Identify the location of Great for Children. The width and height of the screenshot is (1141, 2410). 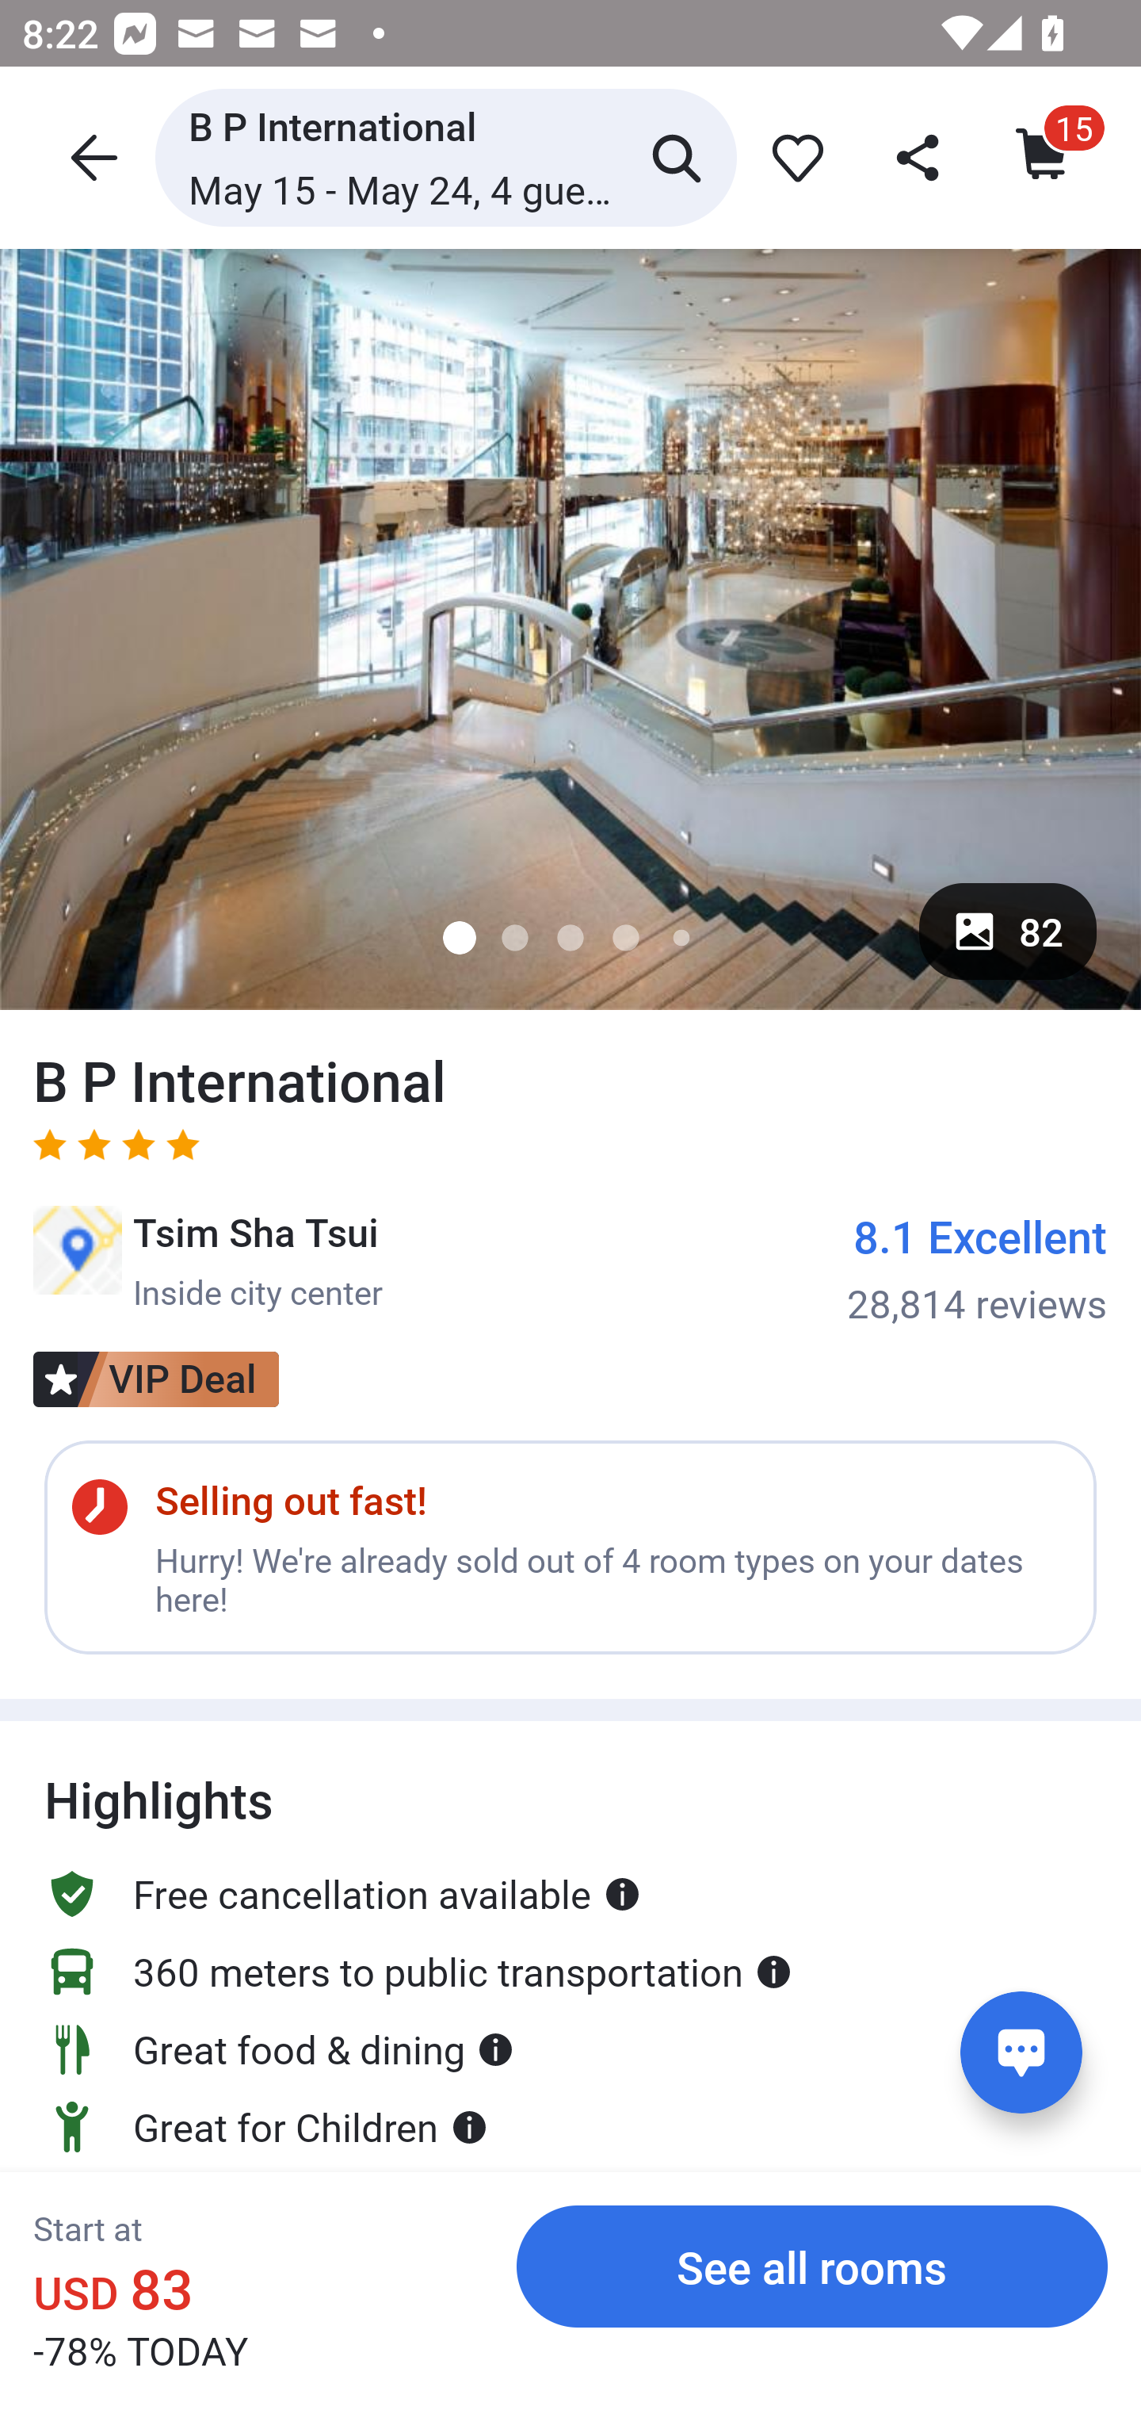
(266, 2116).